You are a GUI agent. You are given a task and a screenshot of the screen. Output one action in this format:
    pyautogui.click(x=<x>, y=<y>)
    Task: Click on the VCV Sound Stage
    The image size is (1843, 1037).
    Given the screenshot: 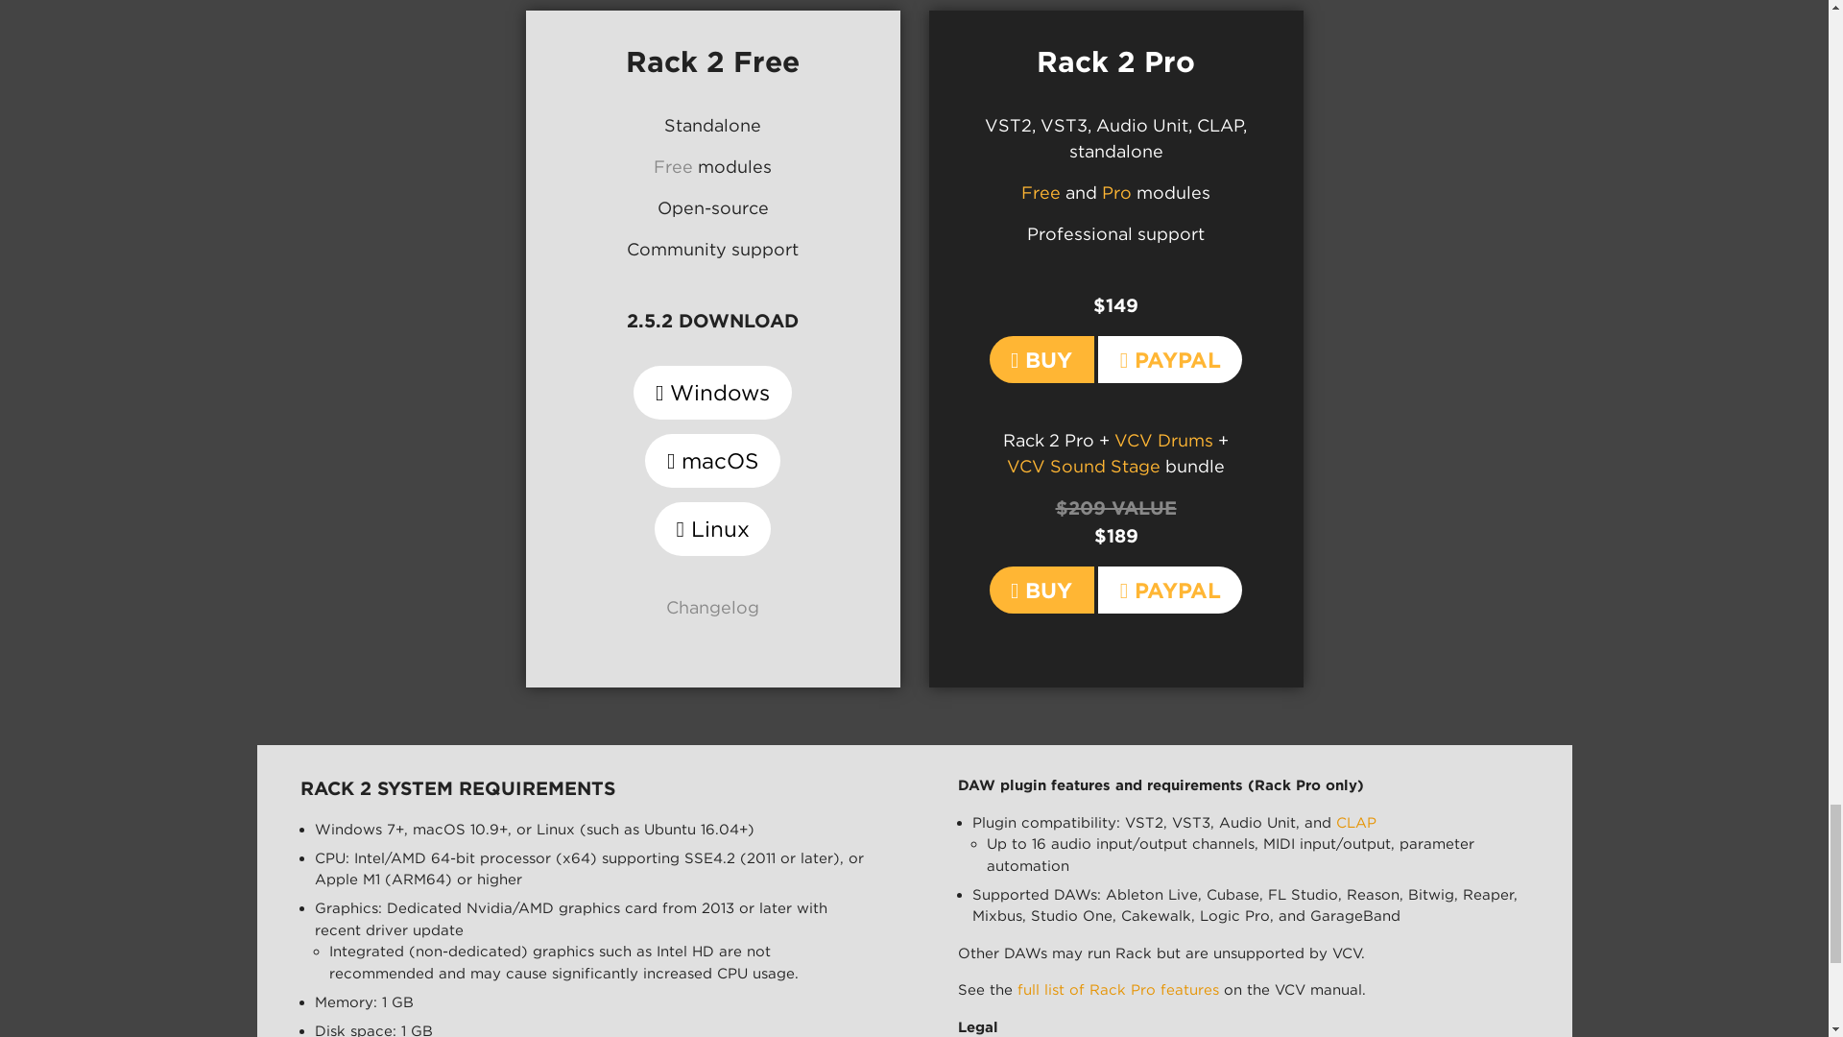 What is the action you would take?
    pyautogui.click(x=1083, y=466)
    